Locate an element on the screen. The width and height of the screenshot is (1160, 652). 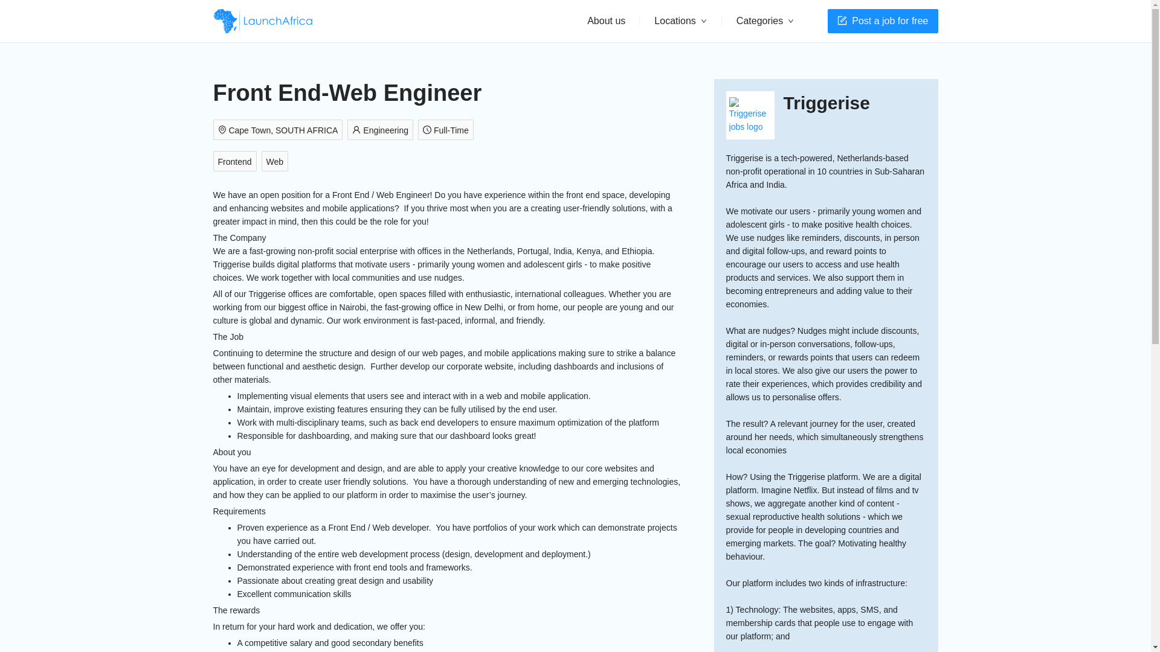
Frontend is located at coordinates (237, 162).